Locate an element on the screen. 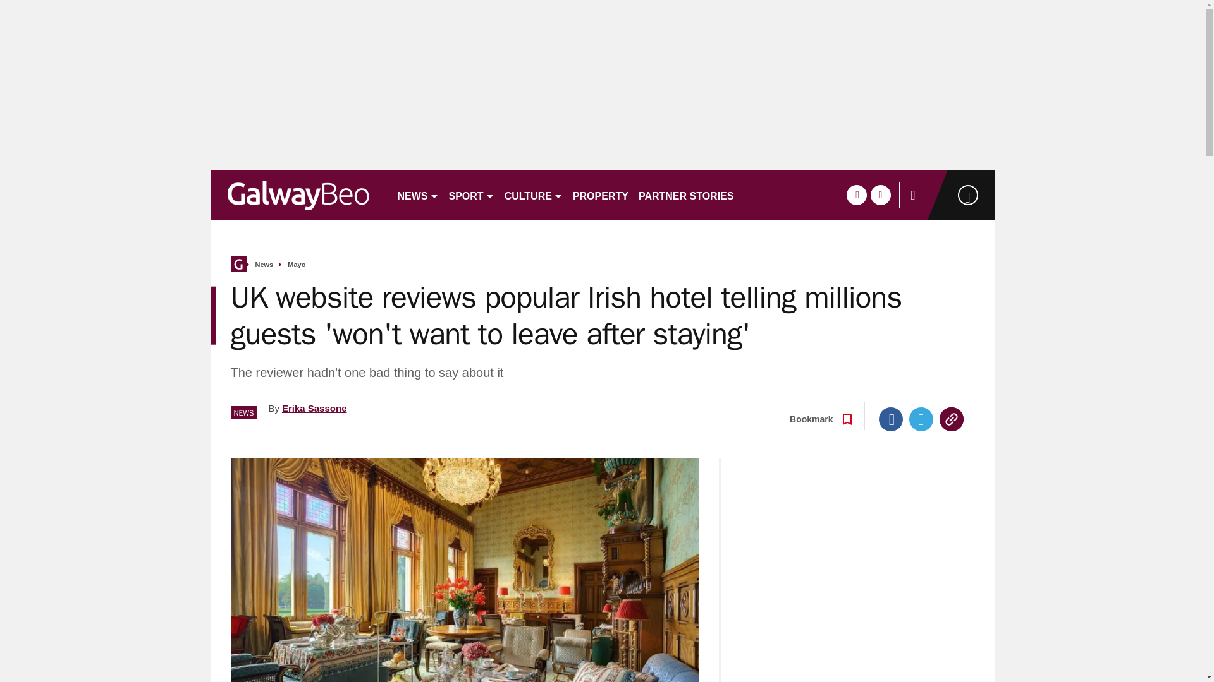  NEWS is located at coordinates (417, 194).